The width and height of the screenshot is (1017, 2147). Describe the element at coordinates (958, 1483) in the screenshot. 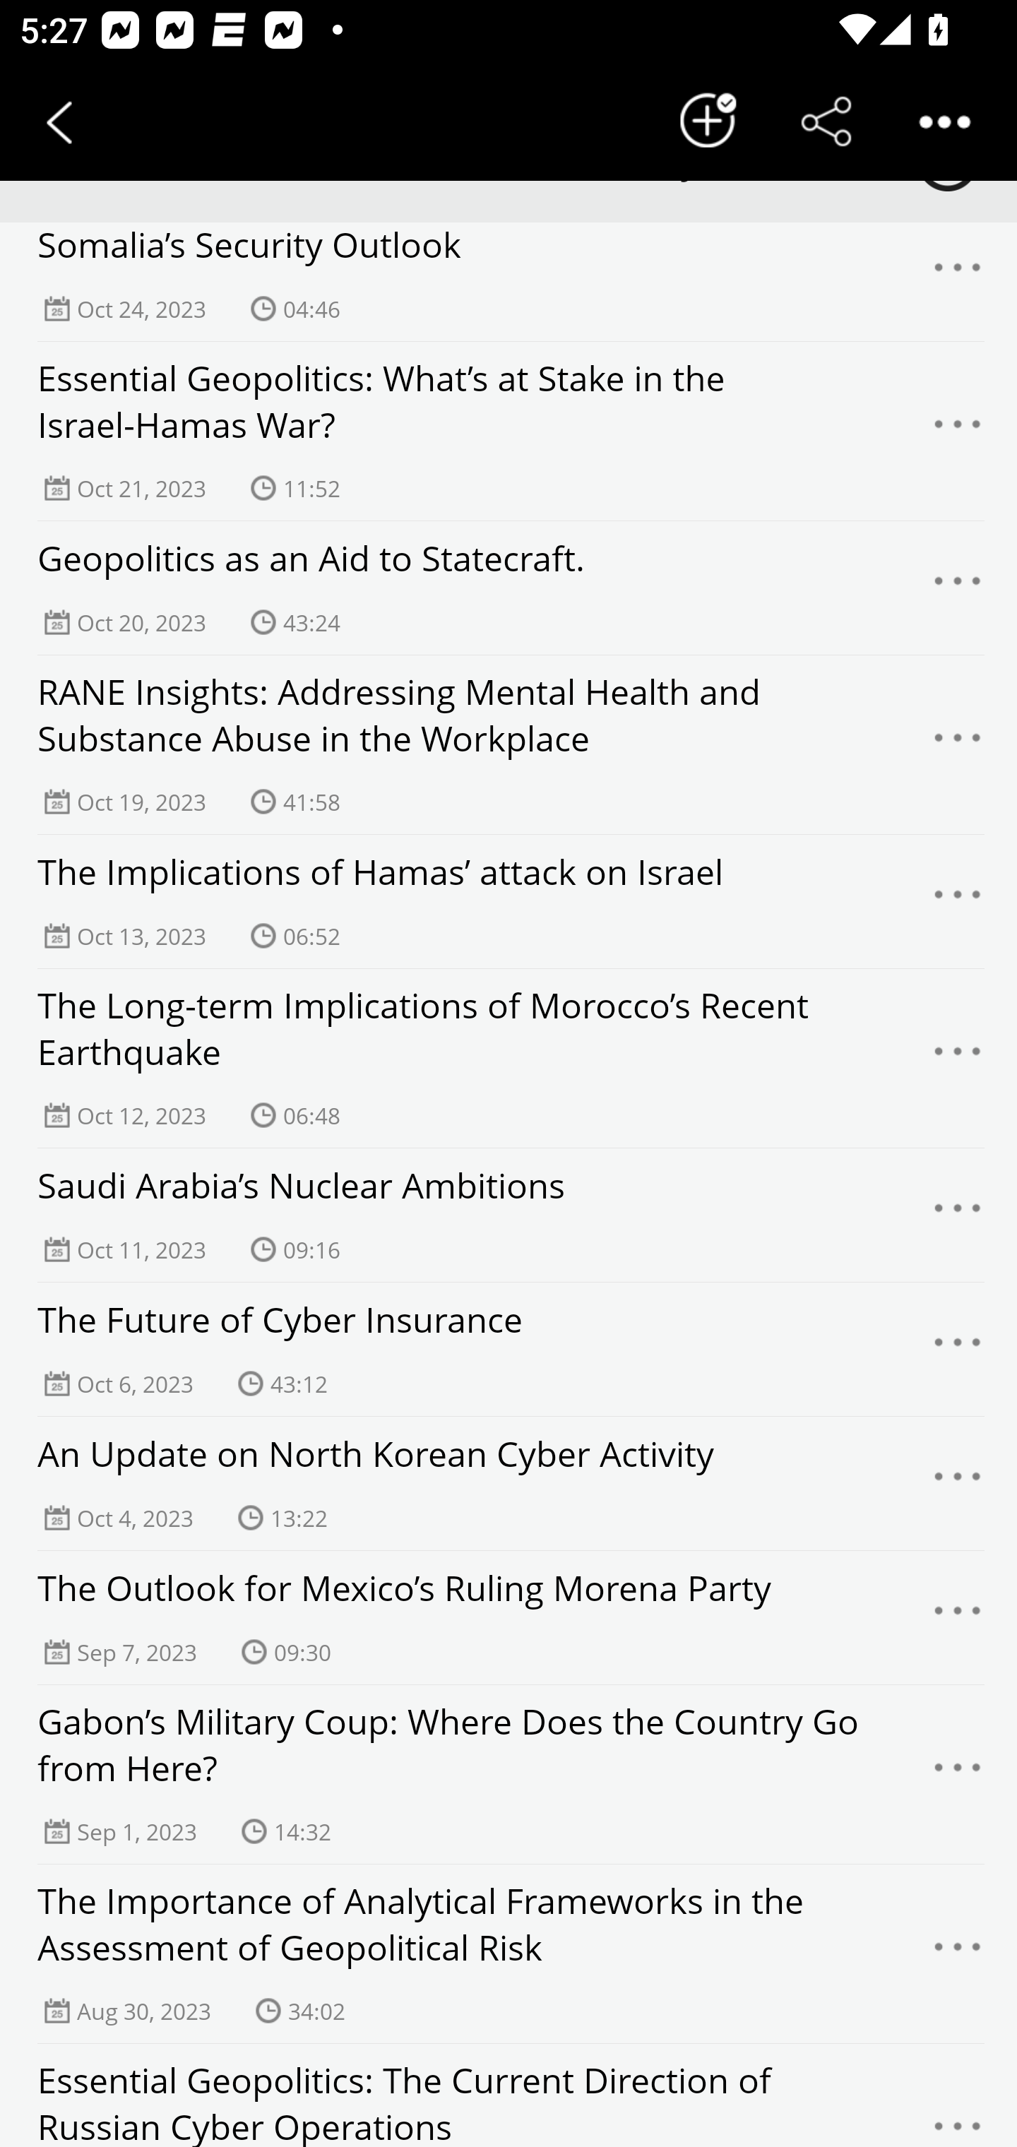

I see `Menu` at that location.